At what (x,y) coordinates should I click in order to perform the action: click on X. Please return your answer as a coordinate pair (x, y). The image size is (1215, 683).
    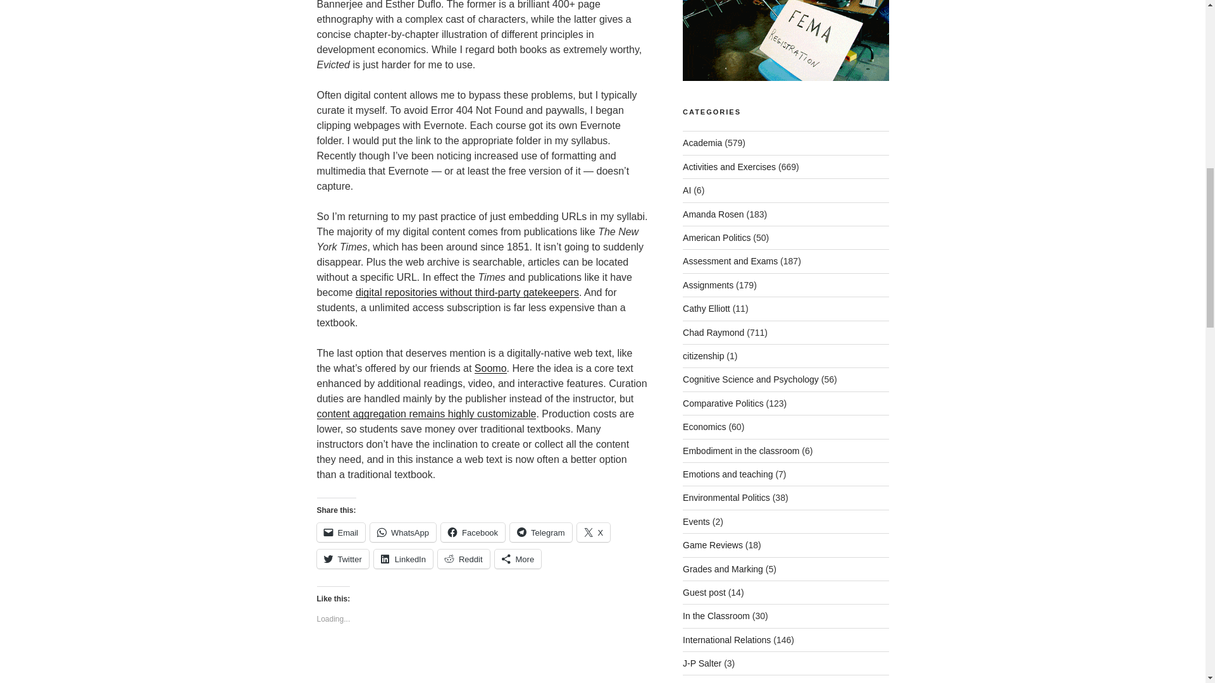
    Looking at the image, I should click on (594, 532).